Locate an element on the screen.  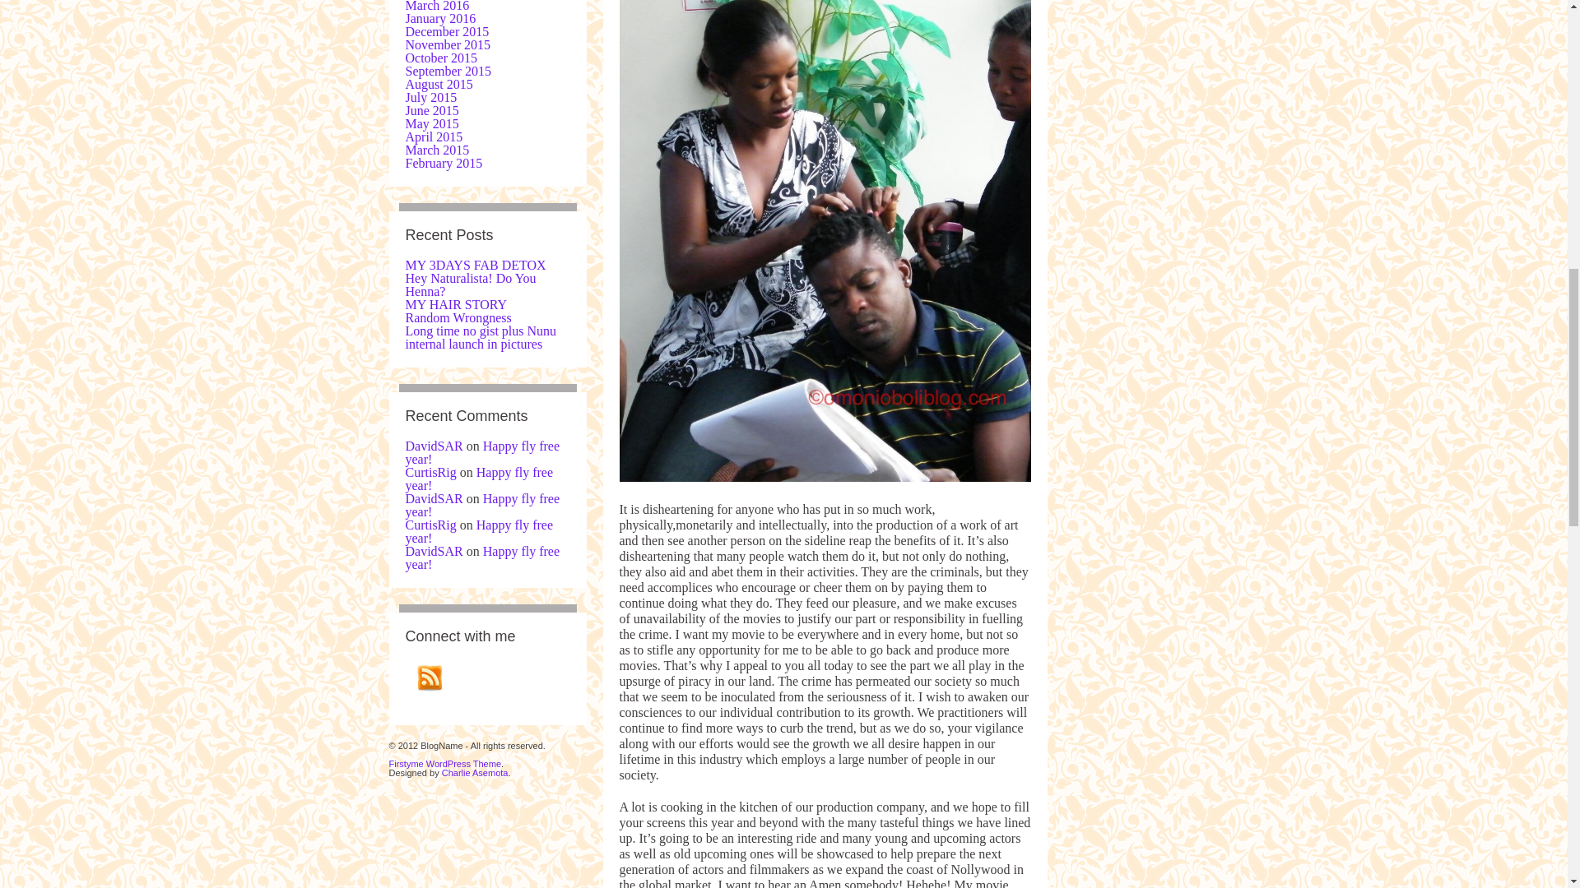
Hey Naturalista! Do You Henna? is located at coordinates (469, 284).